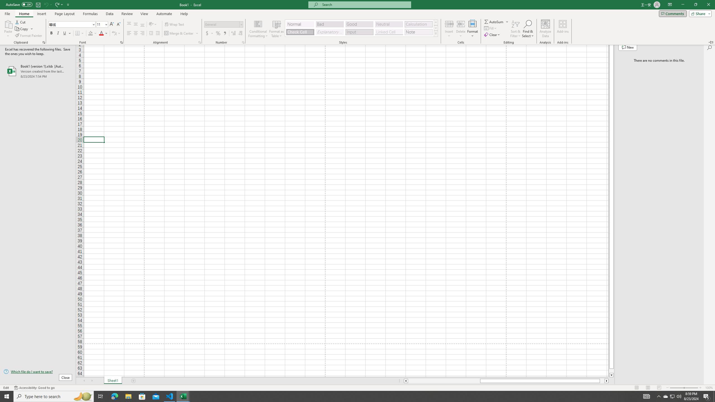 The height and width of the screenshot is (402, 715). Describe the element at coordinates (3, 3) in the screenshot. I see `System` at that location.